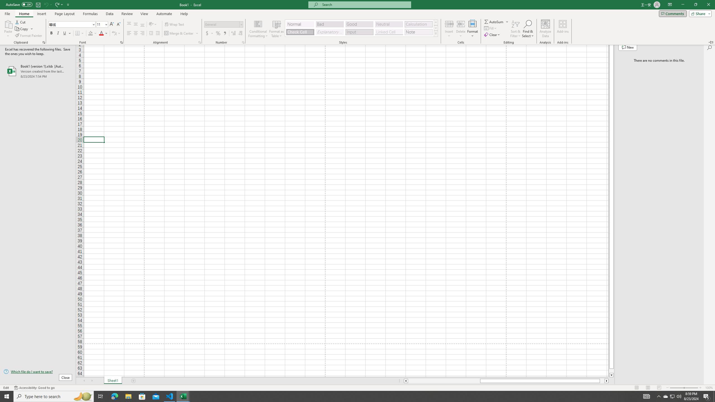 The height and width of the screenshot is (402, 715). Describe the element at coordinates (3, 3) in the screenshot. I see `System` at that location.